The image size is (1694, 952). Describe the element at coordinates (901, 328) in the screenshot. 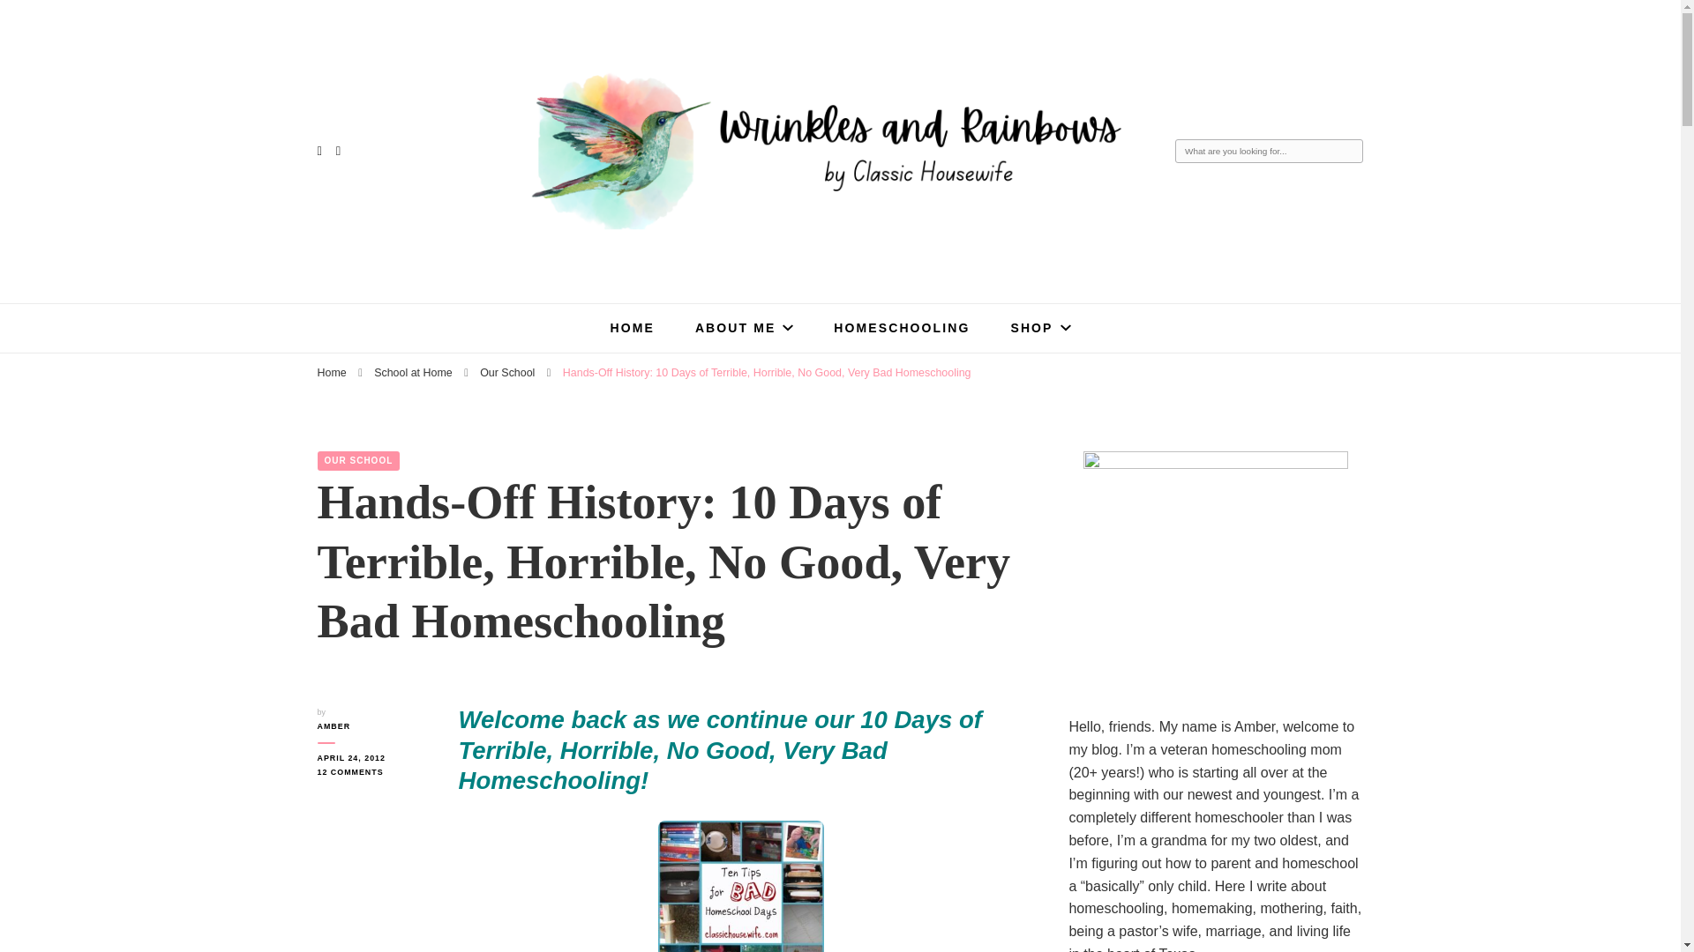

I see `HOMESCHOOLING` at that location.